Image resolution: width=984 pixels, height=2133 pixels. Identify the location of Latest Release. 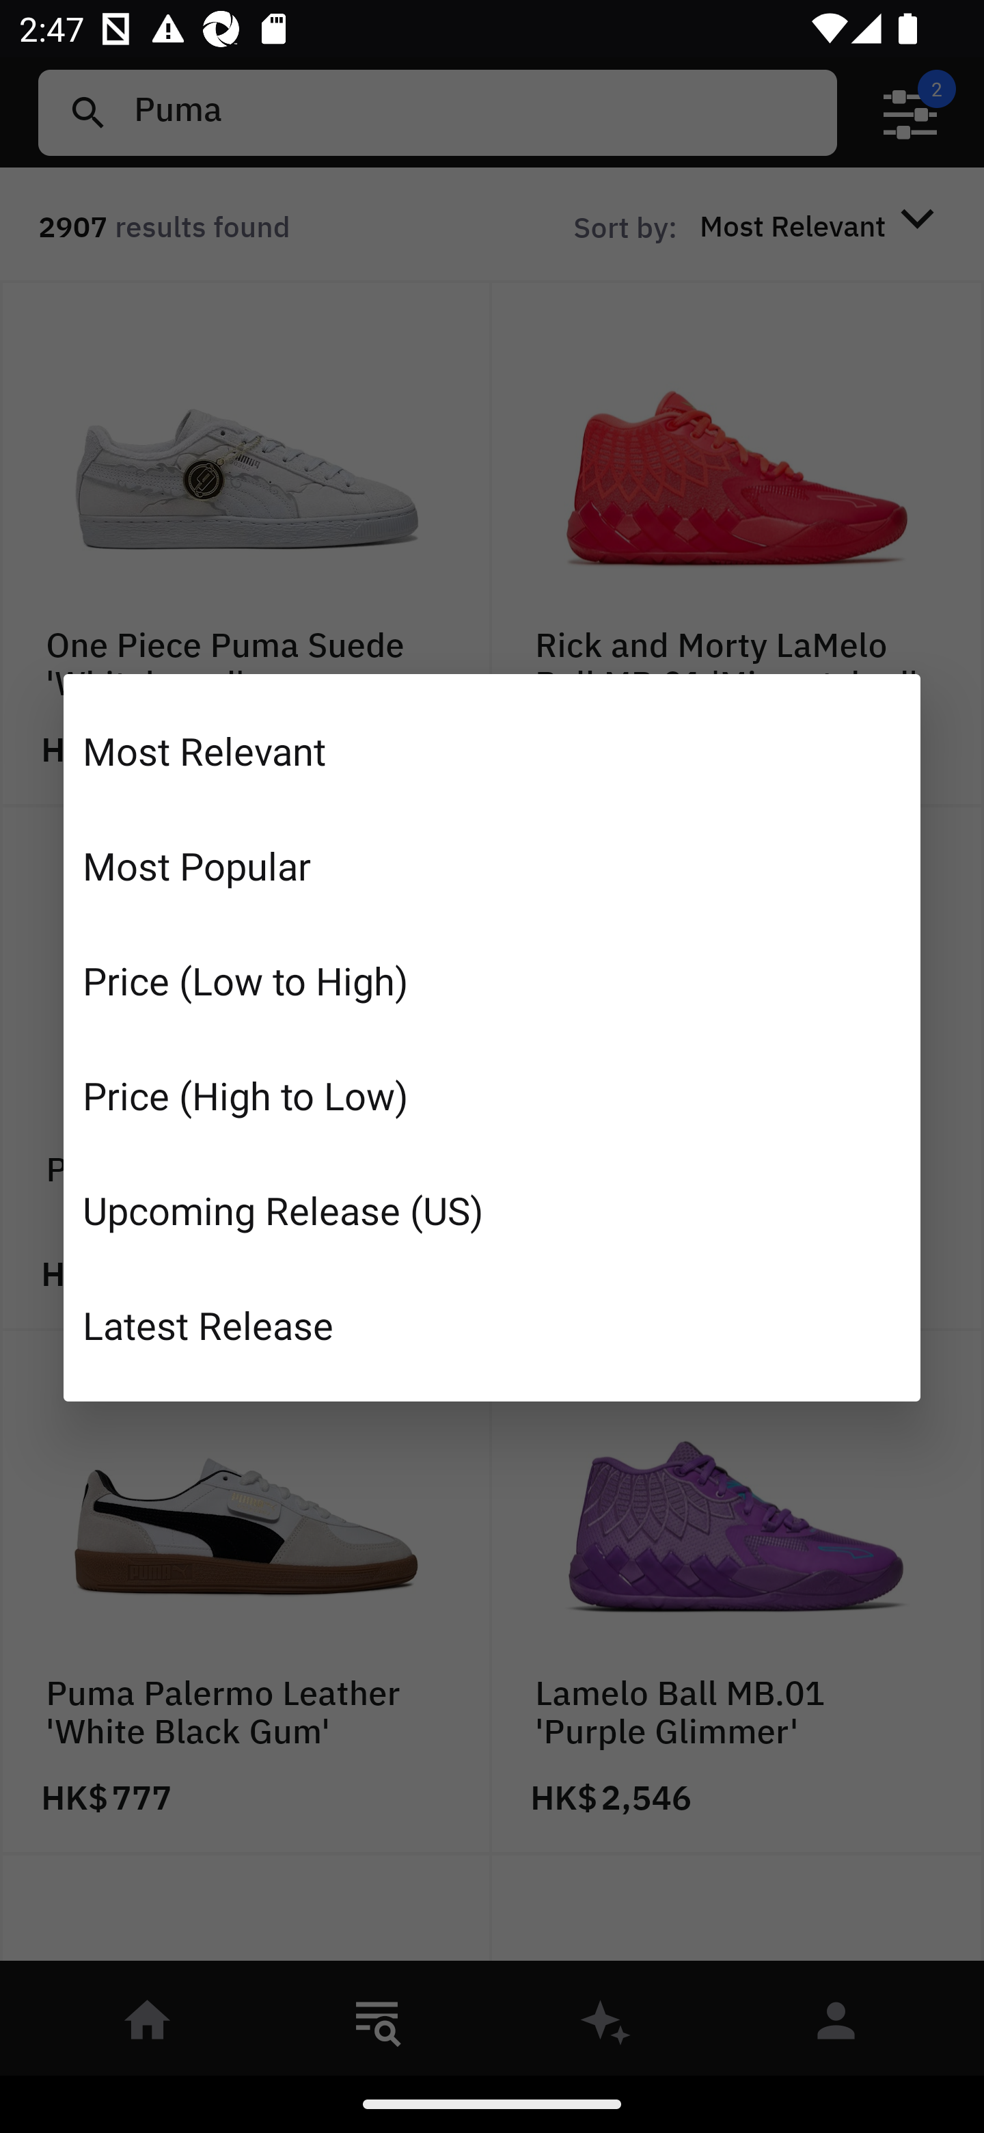
(492, 1324).